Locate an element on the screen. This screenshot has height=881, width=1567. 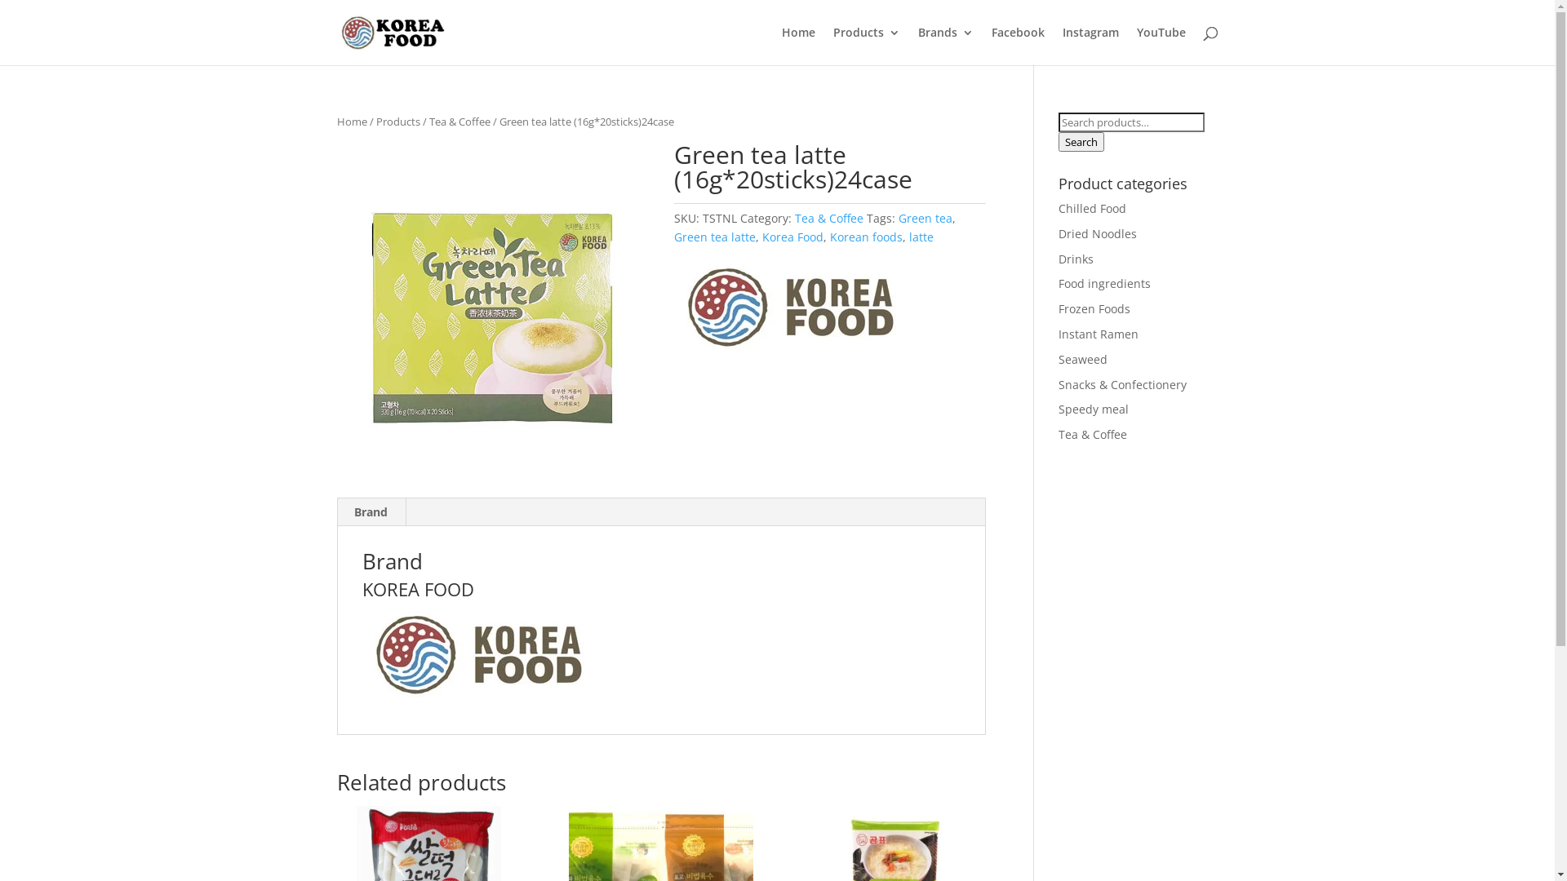
latte is located at coordinates (921, 237).